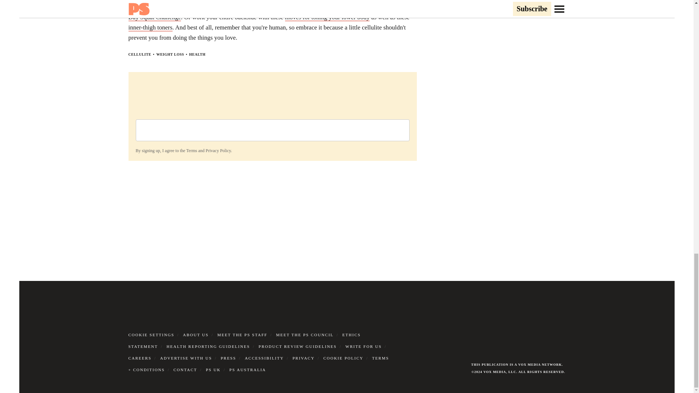 The height and width of the screenshot is (393, 699). I want to click on CAREERS, so click(140, 358).